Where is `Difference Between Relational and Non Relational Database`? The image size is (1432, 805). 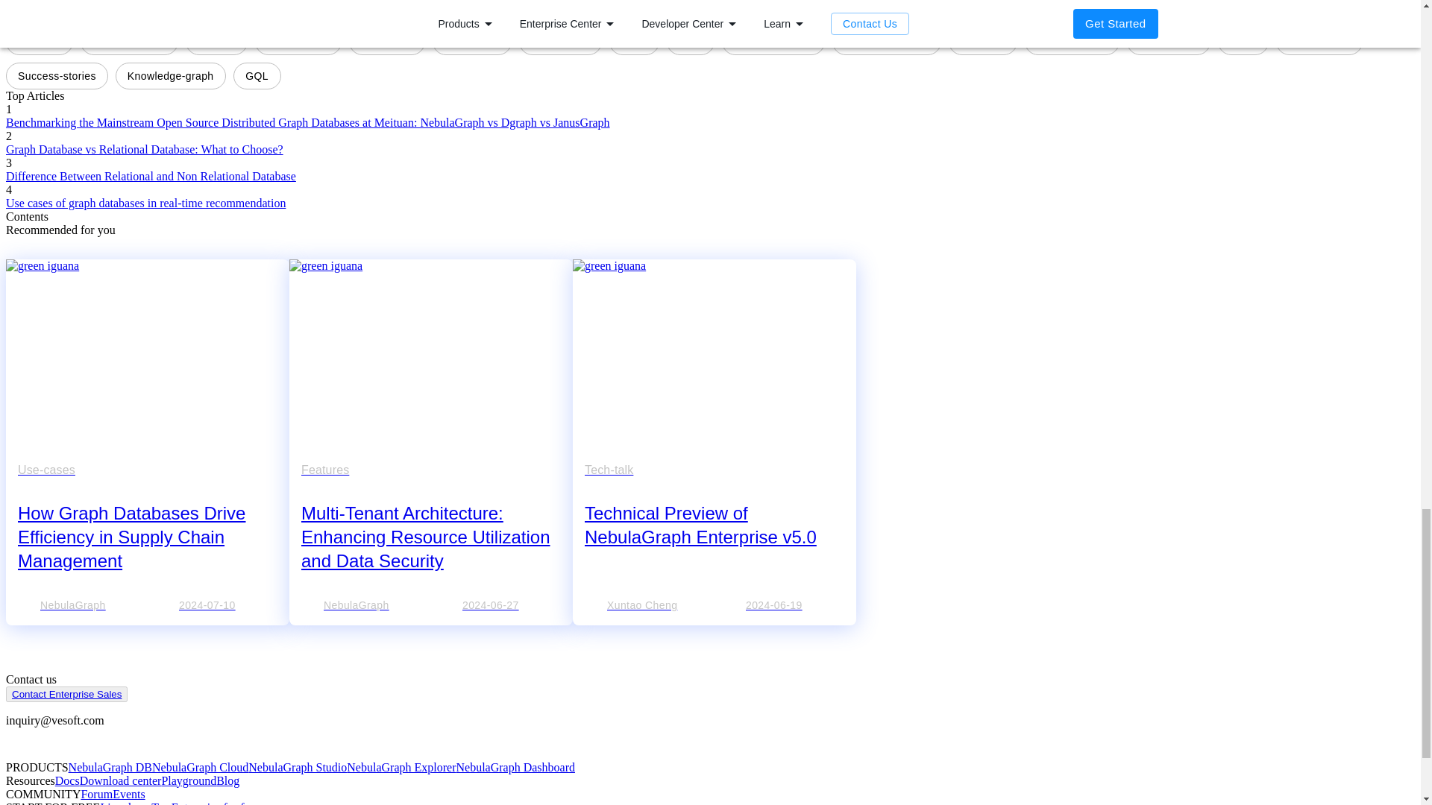 Difference Between Relational and Non Relational Database is located at coordinates (151, 176).